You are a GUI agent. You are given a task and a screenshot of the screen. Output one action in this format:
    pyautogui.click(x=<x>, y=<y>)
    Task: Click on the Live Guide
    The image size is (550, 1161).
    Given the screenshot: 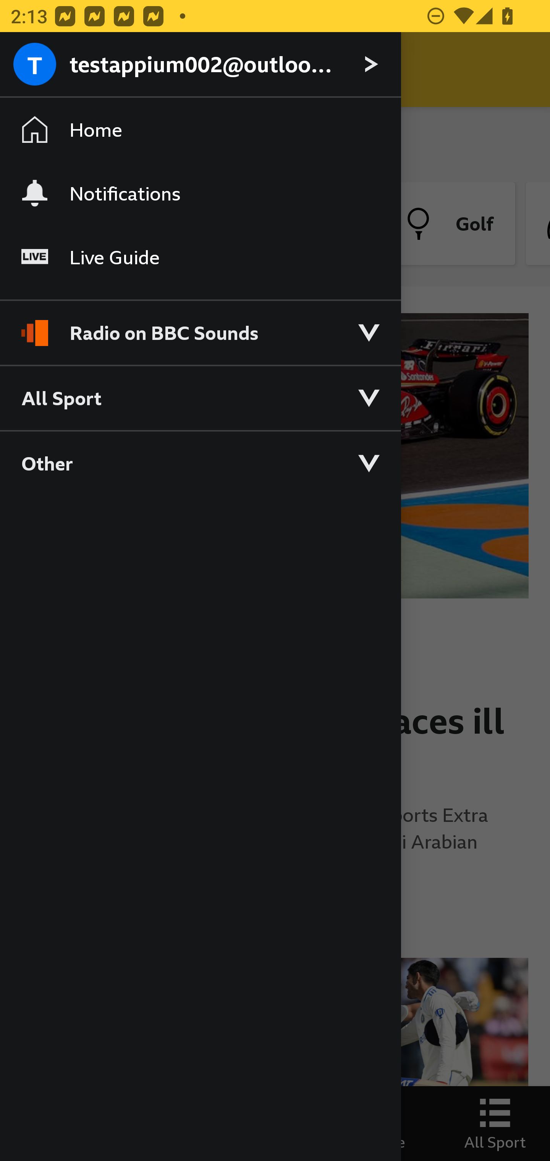 What is the action you would take?
    pyautogui.click(x=200, y=257)
    